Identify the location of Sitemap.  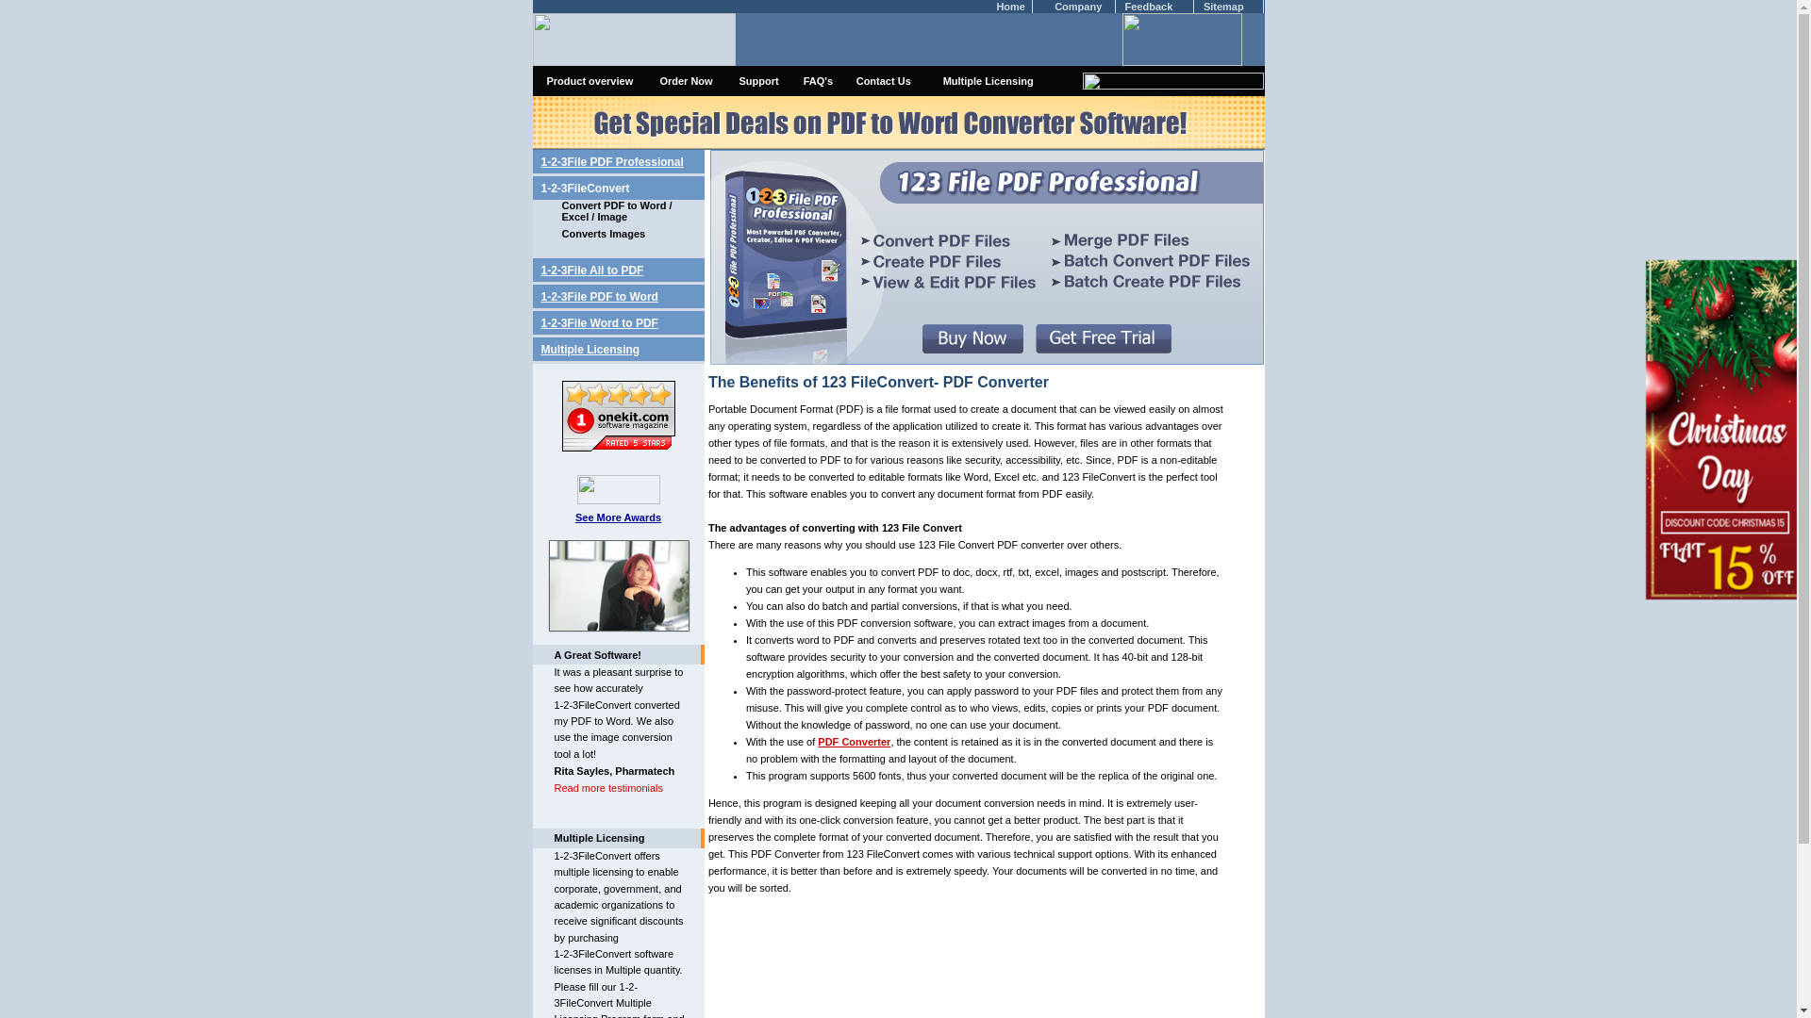
(1224, 7).